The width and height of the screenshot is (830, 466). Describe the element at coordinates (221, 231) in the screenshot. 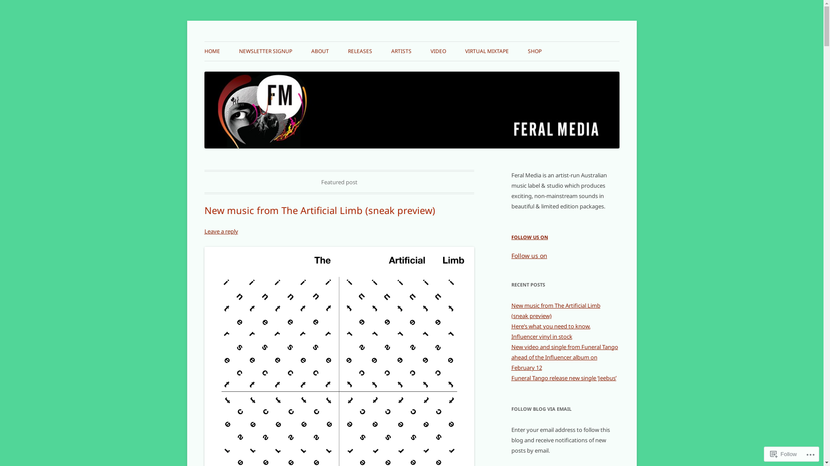

I see `Leave a reply` at that location.